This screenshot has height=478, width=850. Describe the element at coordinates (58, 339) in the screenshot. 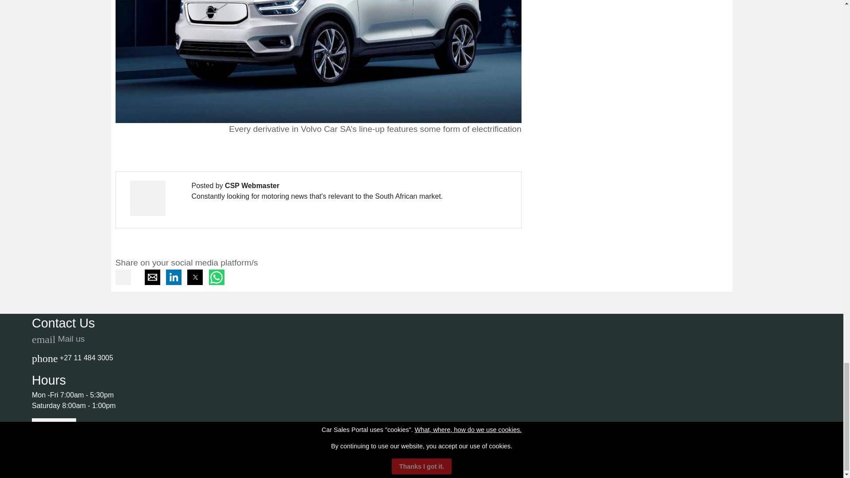

I see `Contact Car Sales Portal via email` at that location.